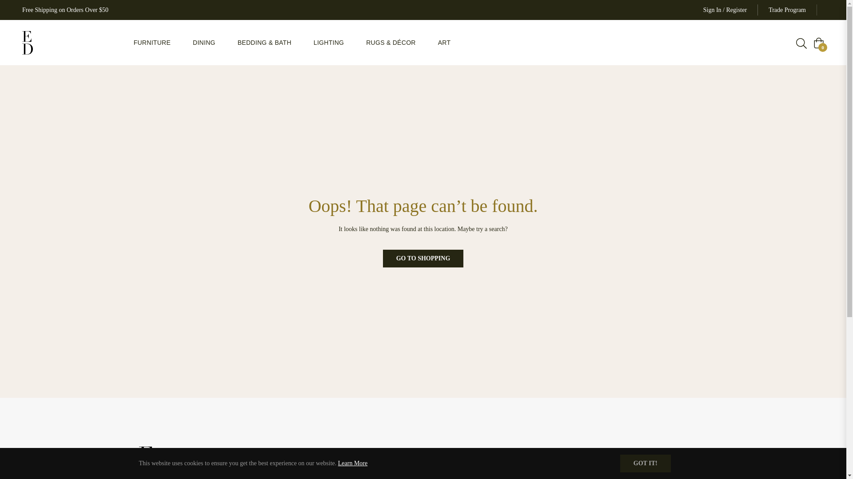 The width and height of the screenshot is (853, 479). Describe the element at coordinates (152, 43) in the screenshot. I see `FURNITURE` at that location.